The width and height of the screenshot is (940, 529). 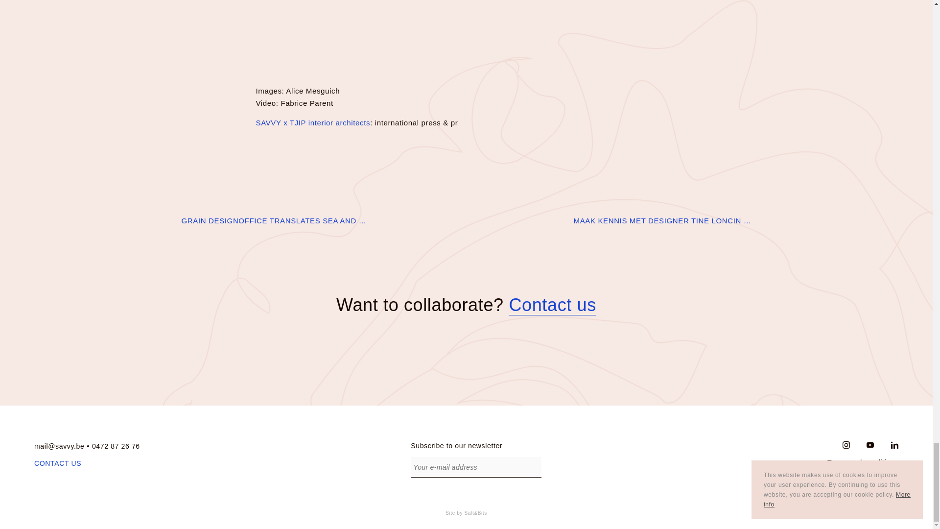 What do you see at coordinates (887, 446) in the screenshot?
I see `LinkedIn` at bounding box center [887, 446].